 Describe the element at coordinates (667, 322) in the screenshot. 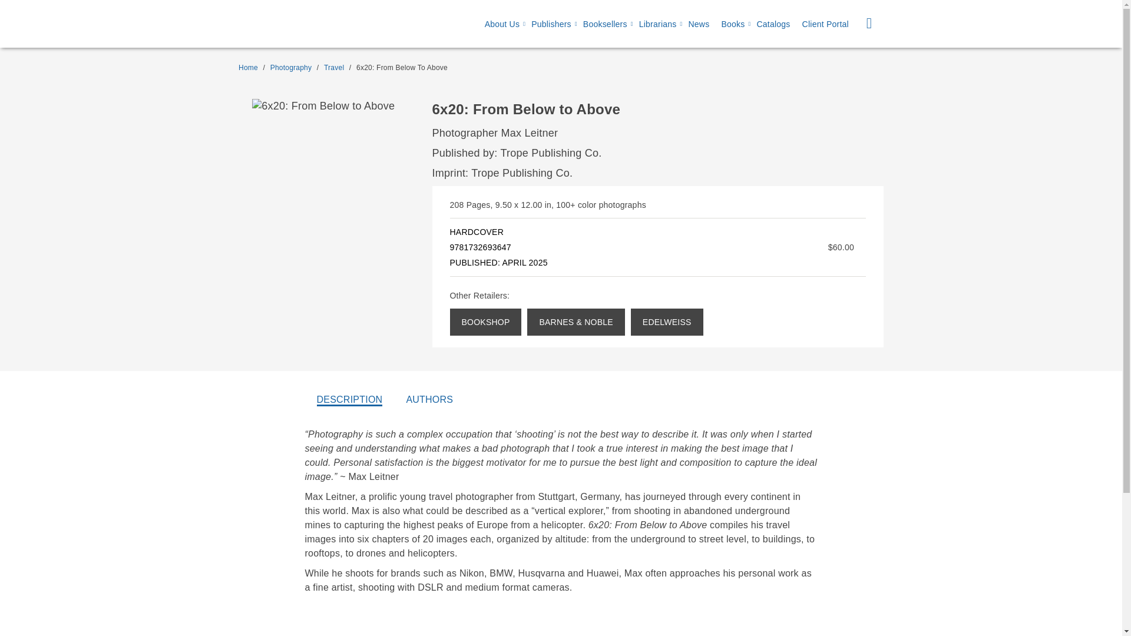

I see `Edelweiss` at that location.